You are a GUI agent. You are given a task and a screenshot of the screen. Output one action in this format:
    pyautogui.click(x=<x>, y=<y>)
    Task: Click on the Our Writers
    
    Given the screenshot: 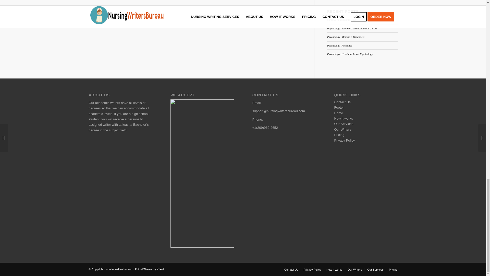 What is the action you would take?
    pyautogui.click(x=342, y=129)
    